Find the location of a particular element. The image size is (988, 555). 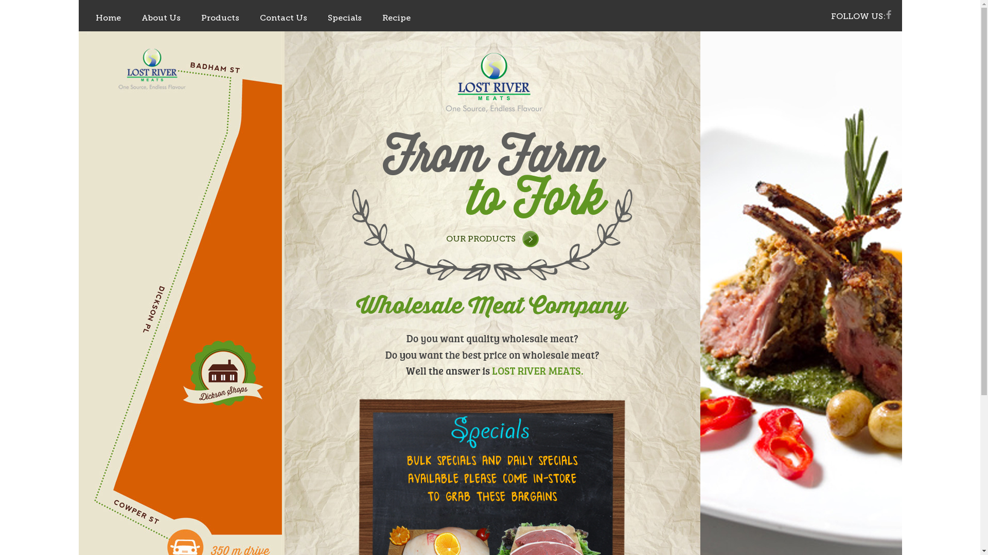

Contact Us is located at coordinates (283, 17).